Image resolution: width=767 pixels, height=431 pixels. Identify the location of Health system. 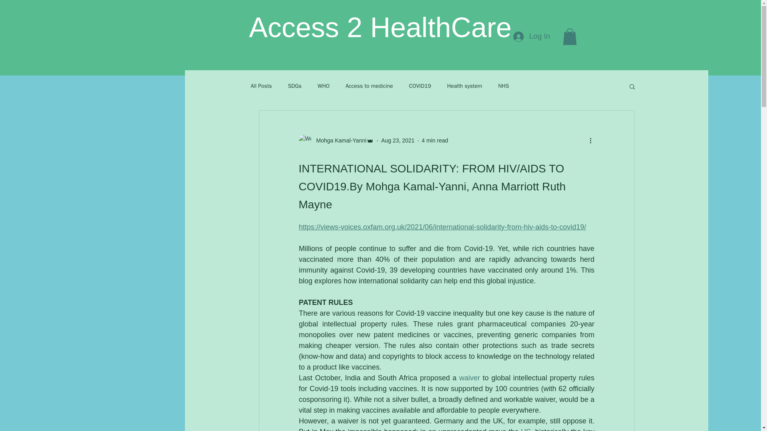
(465, 86).